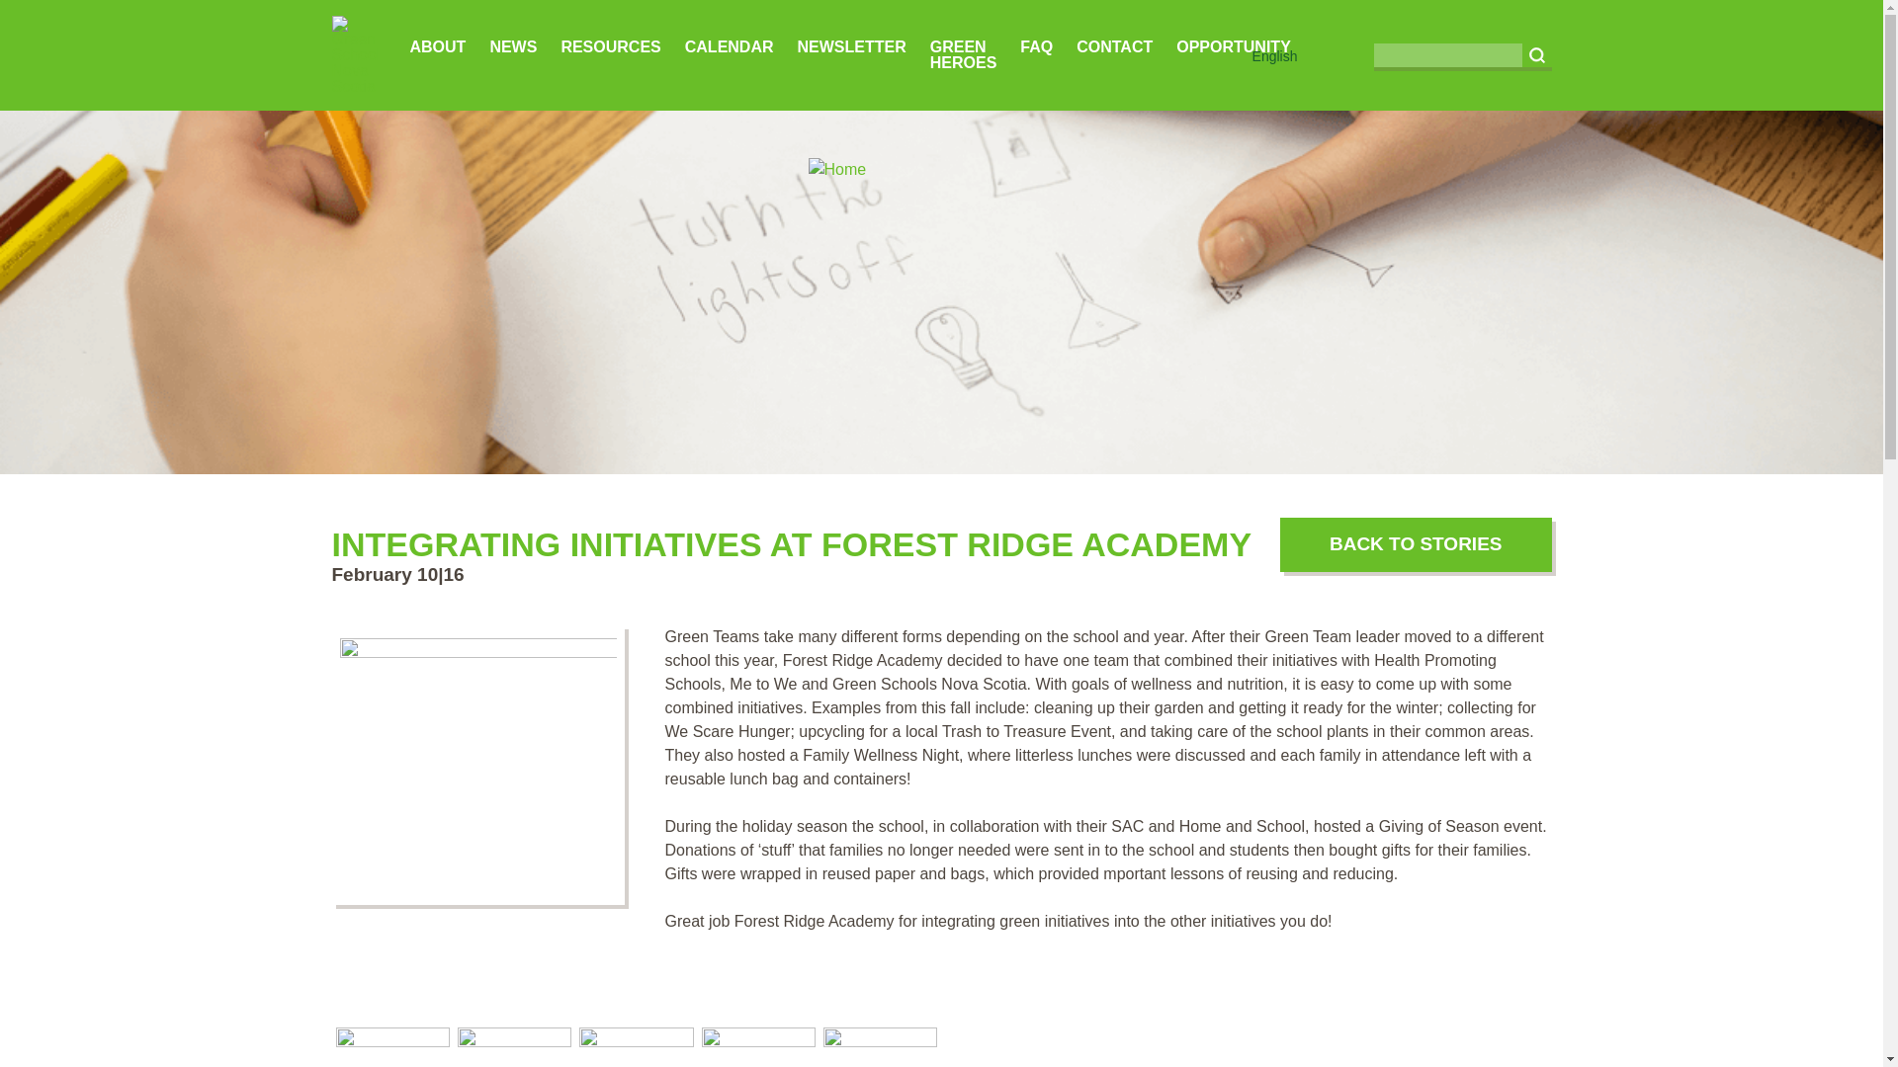 The image size is (1898, 1067). What do you see at coordinates (852, 47) in the screenshot?
I see `NEWSLETTER` at bounding box center [852, 47].